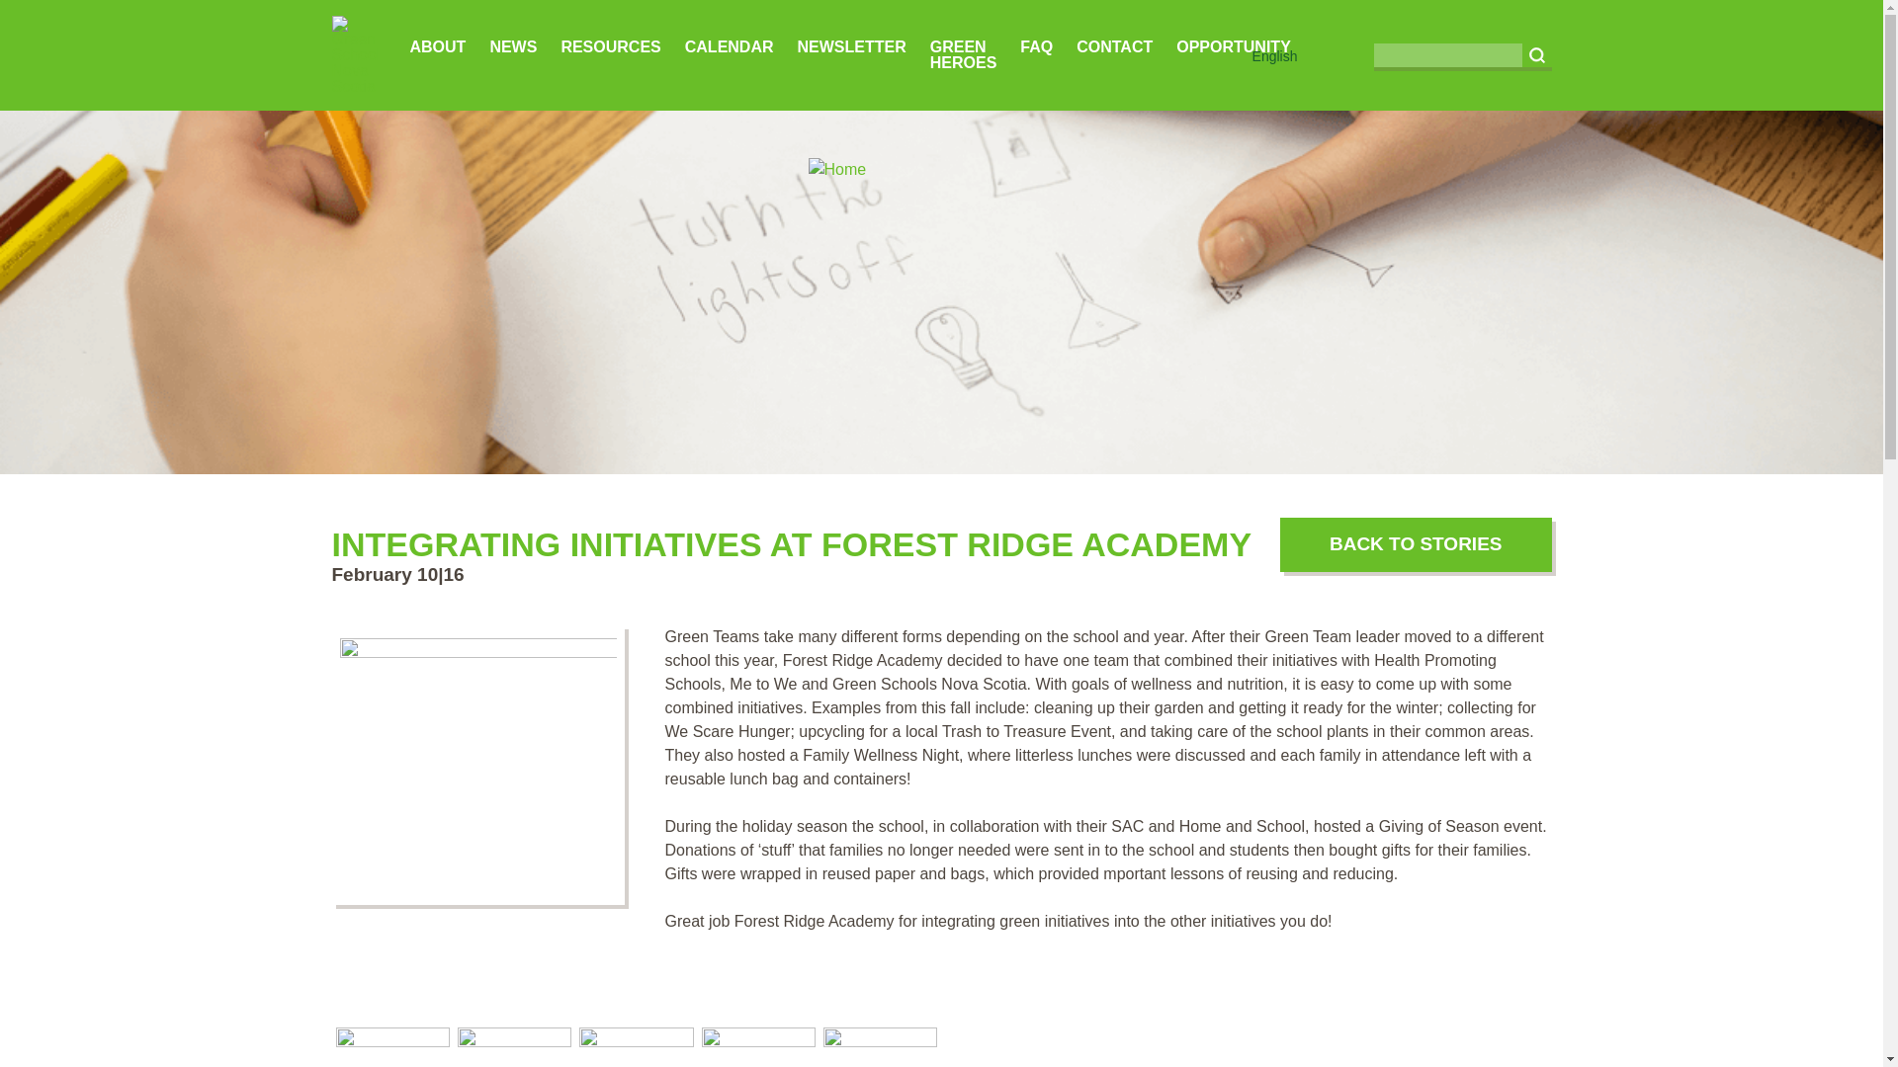 The image size is (1898, 1067). What do you see at coordinates (852, 47) in the screenshot?
I see `NEWSLETTER` at bounding box center [852, 47].